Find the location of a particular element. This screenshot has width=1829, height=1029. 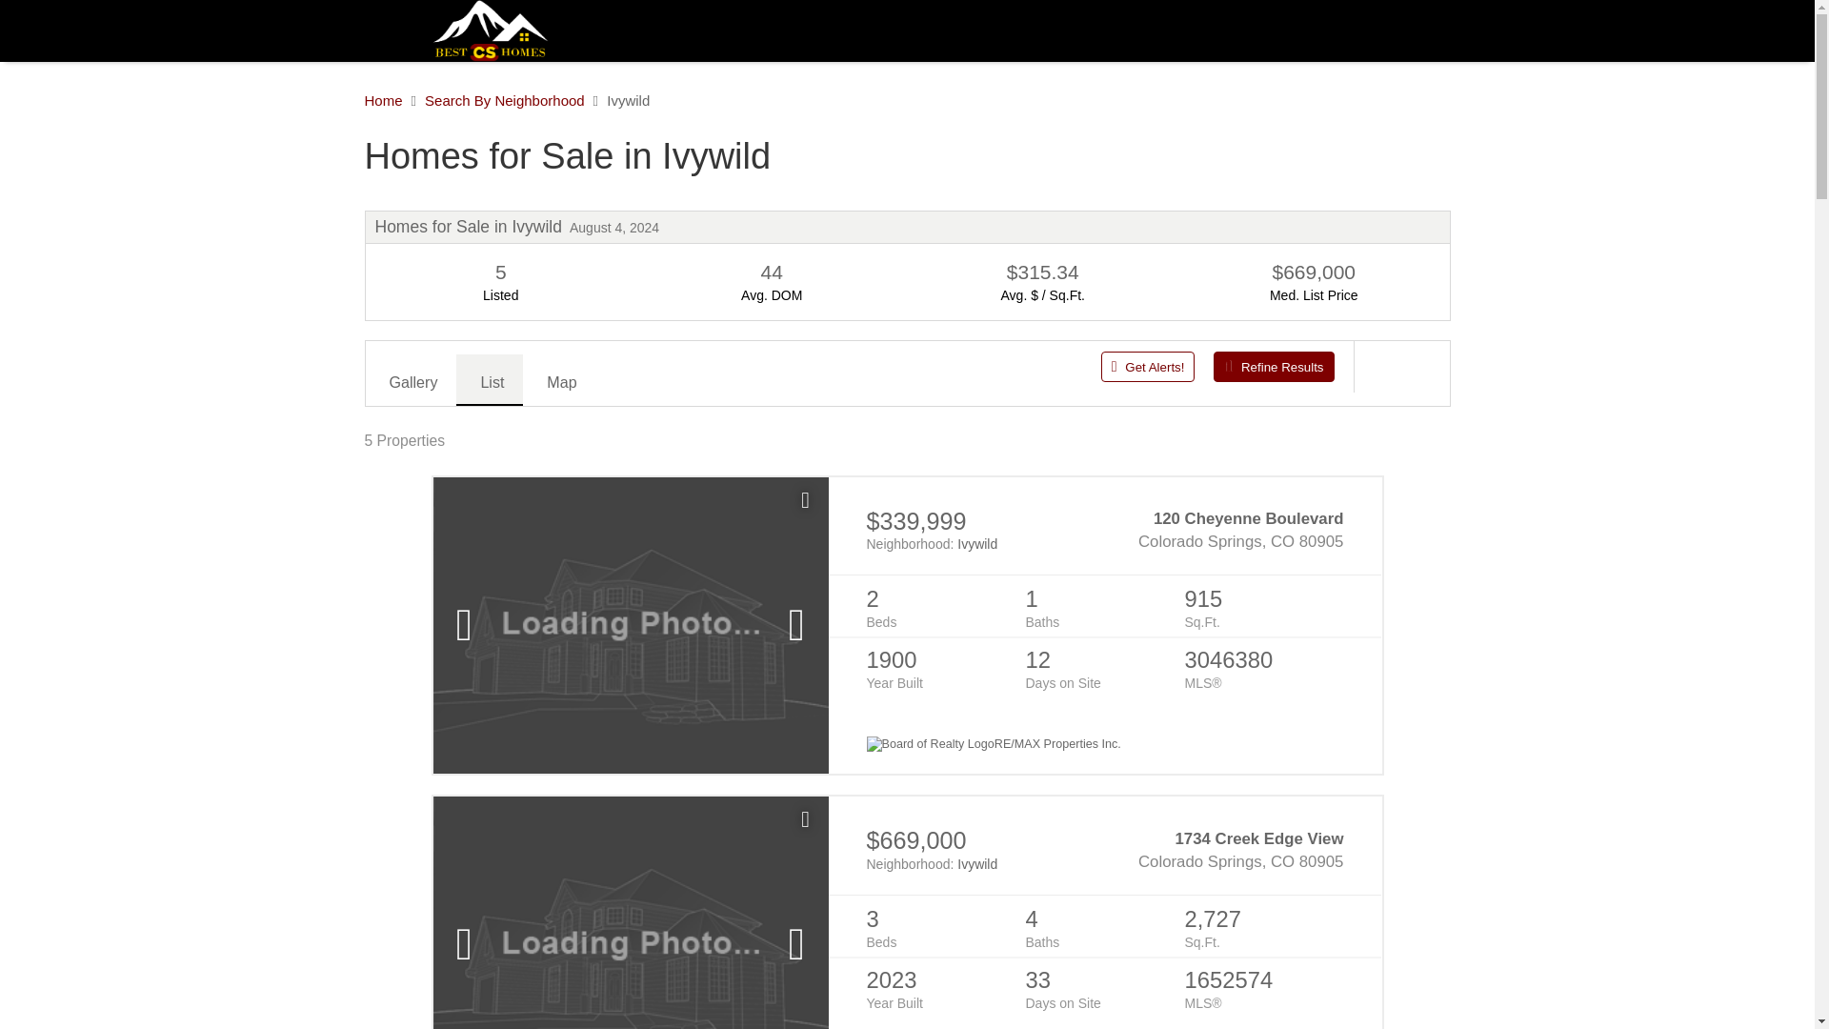

1734 Creek Edge View Colorado Springs,  CO 80905 is located at coordinates (1223, 850).